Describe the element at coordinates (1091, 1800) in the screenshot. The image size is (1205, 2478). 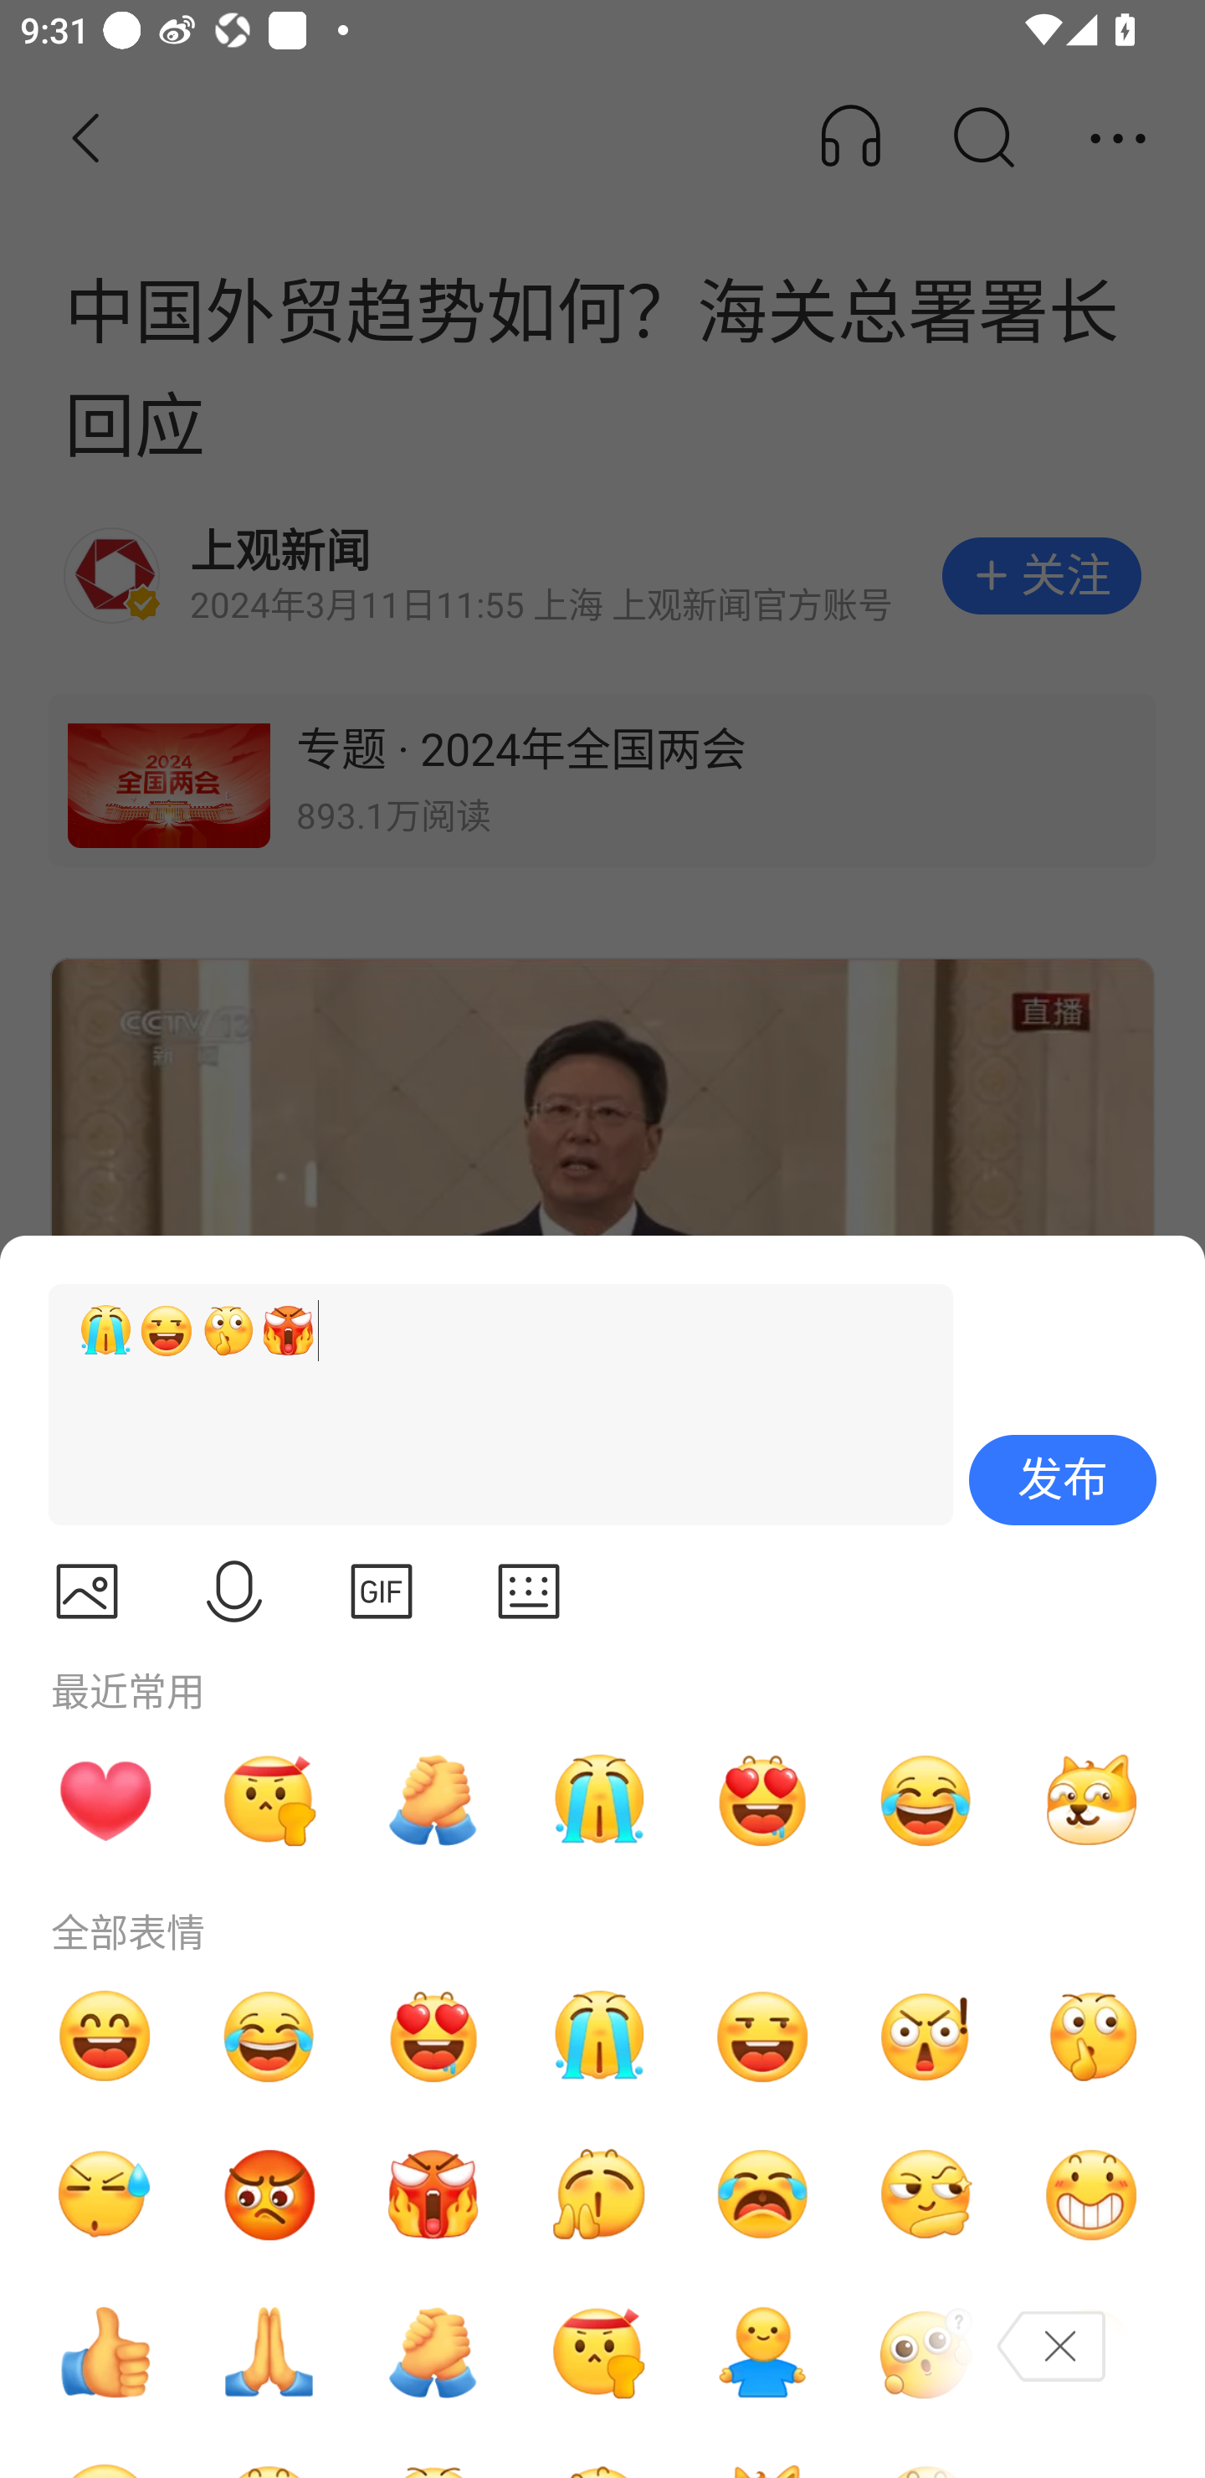
I see `奸笑` at that location.